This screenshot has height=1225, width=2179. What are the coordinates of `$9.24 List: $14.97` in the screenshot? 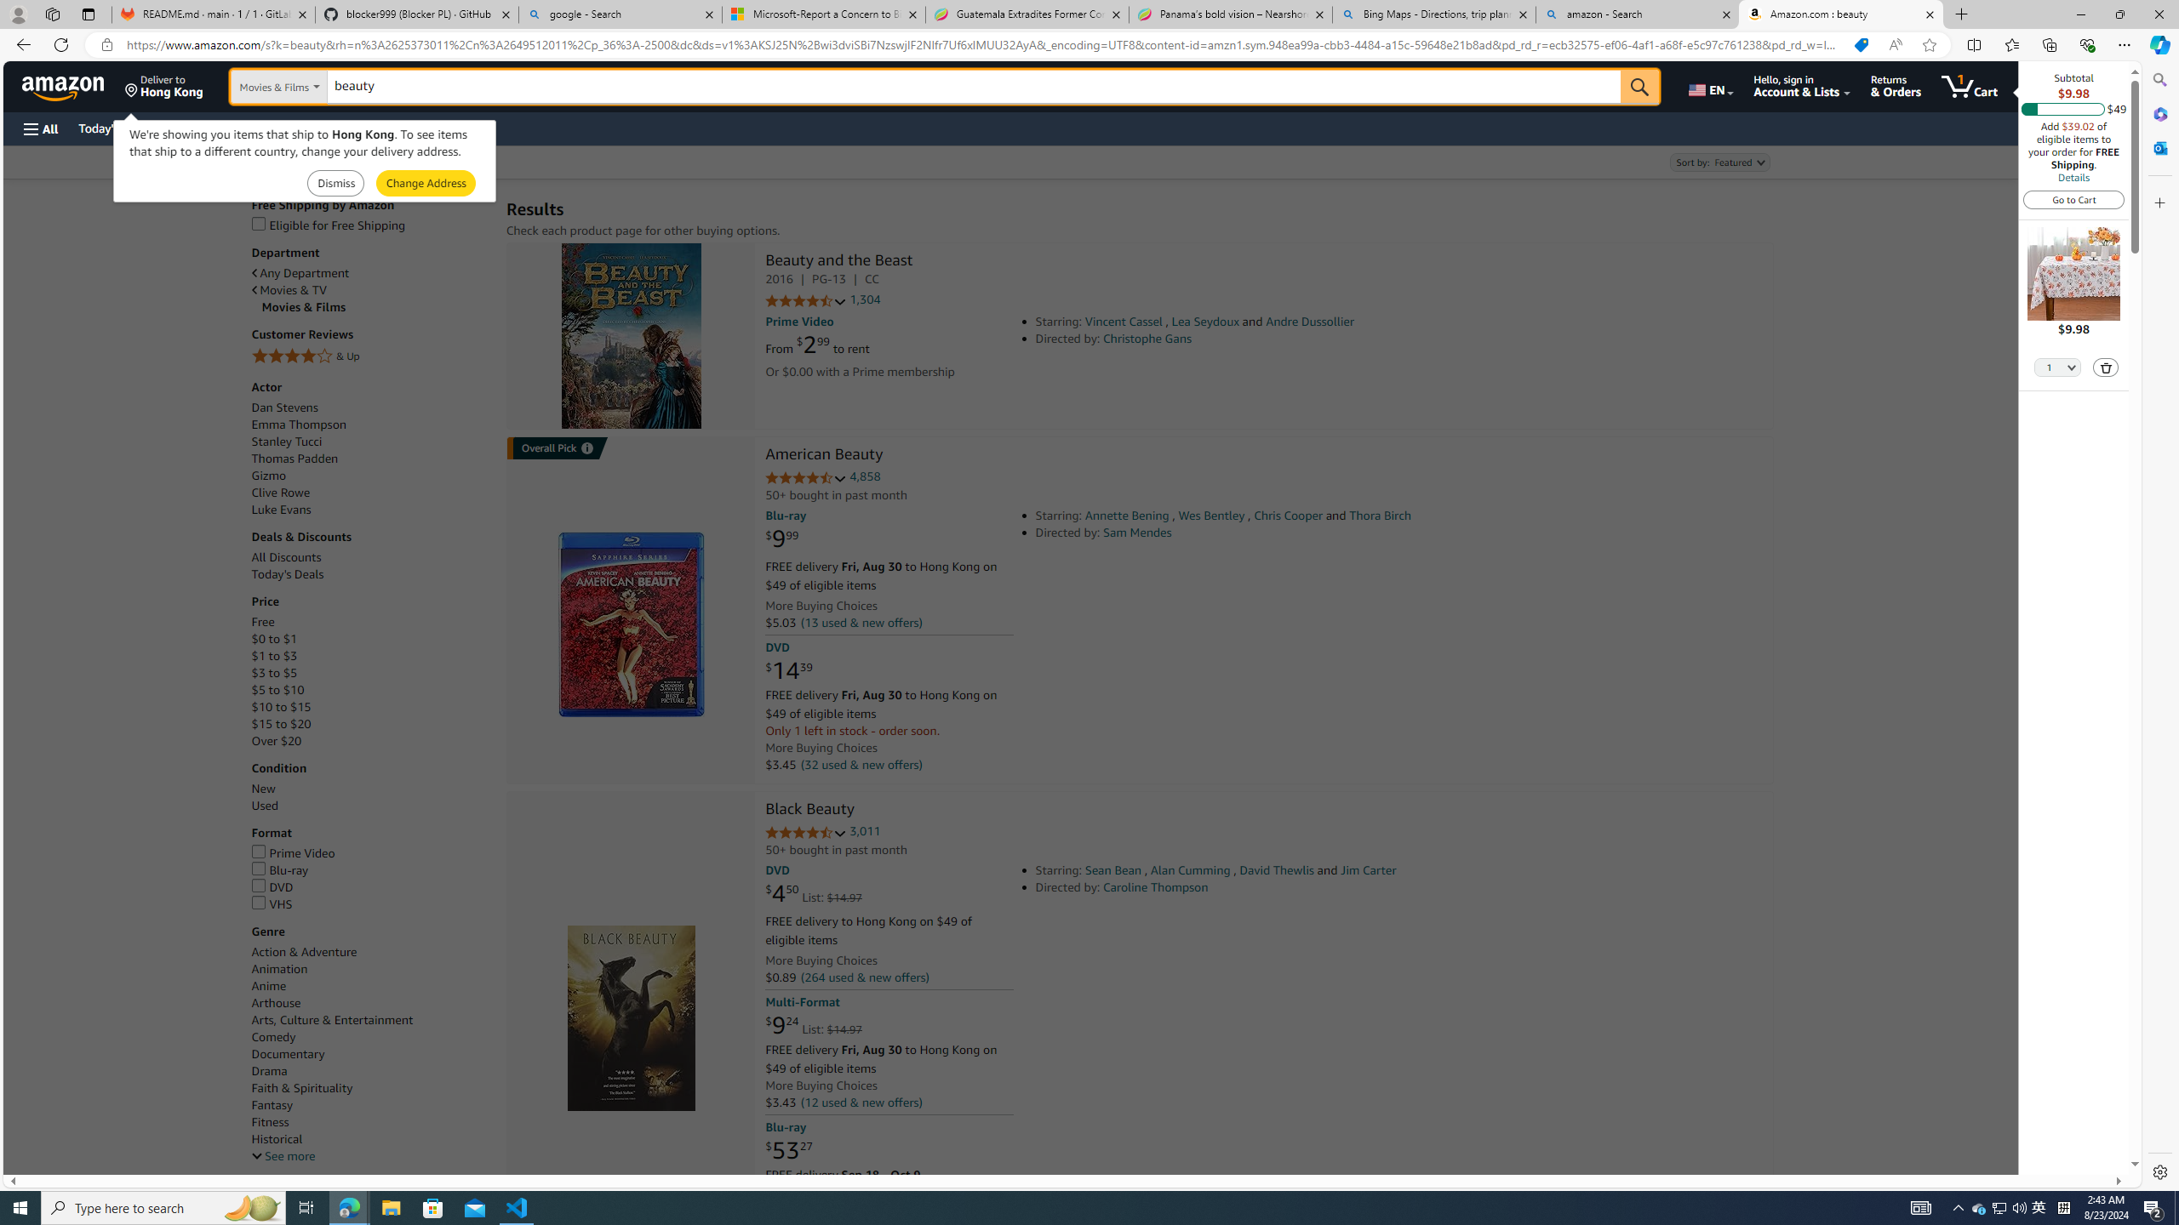 It's located at (814, 1026).